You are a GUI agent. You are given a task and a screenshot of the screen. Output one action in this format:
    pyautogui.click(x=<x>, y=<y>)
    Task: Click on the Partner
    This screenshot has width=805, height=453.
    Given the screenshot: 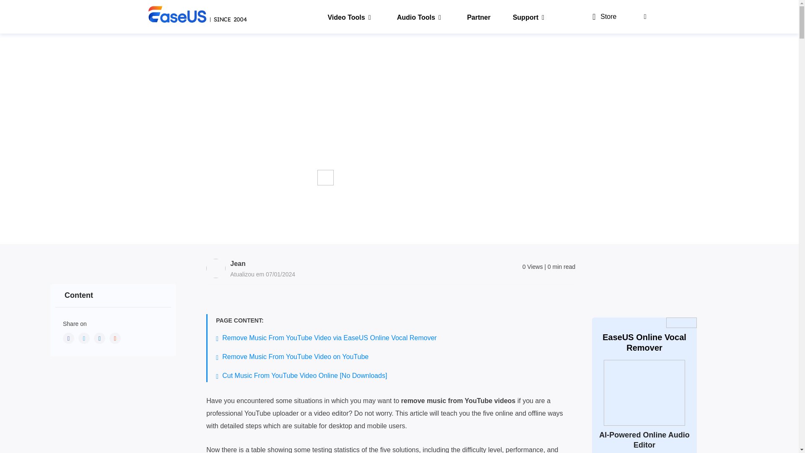 What is the action you would take?
    pyautogui.click(x=474, y=17)
    